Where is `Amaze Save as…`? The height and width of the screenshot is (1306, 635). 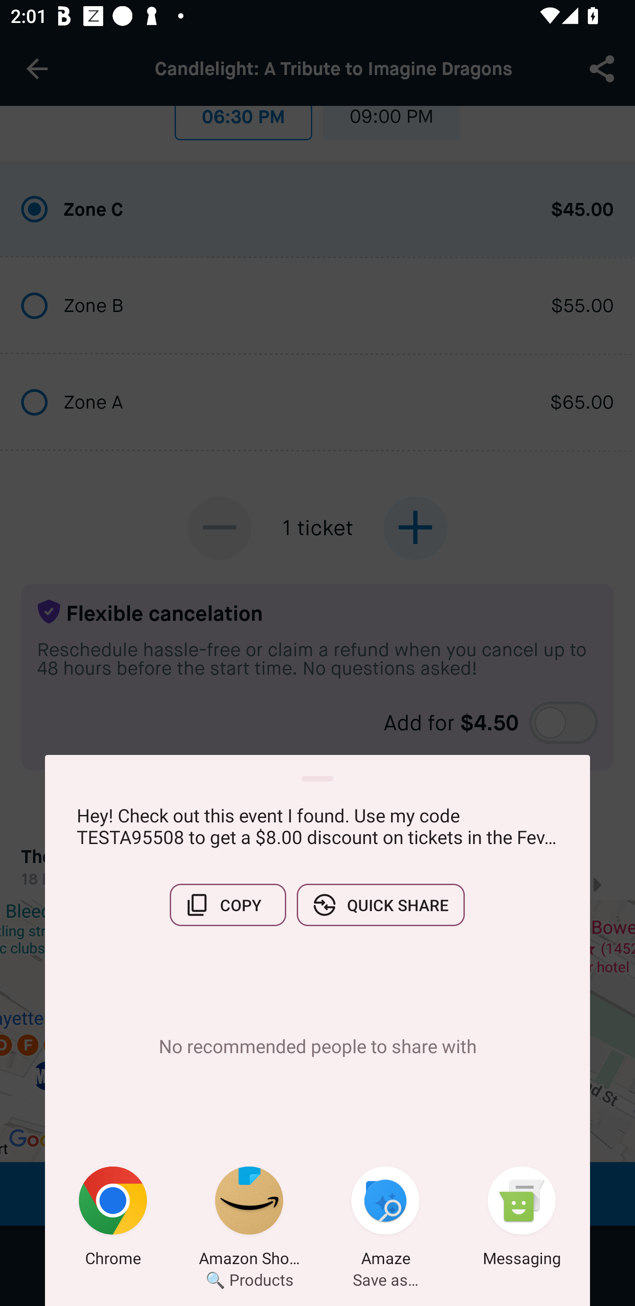 Amaze Save as… is located at coordinates (385, 1219).